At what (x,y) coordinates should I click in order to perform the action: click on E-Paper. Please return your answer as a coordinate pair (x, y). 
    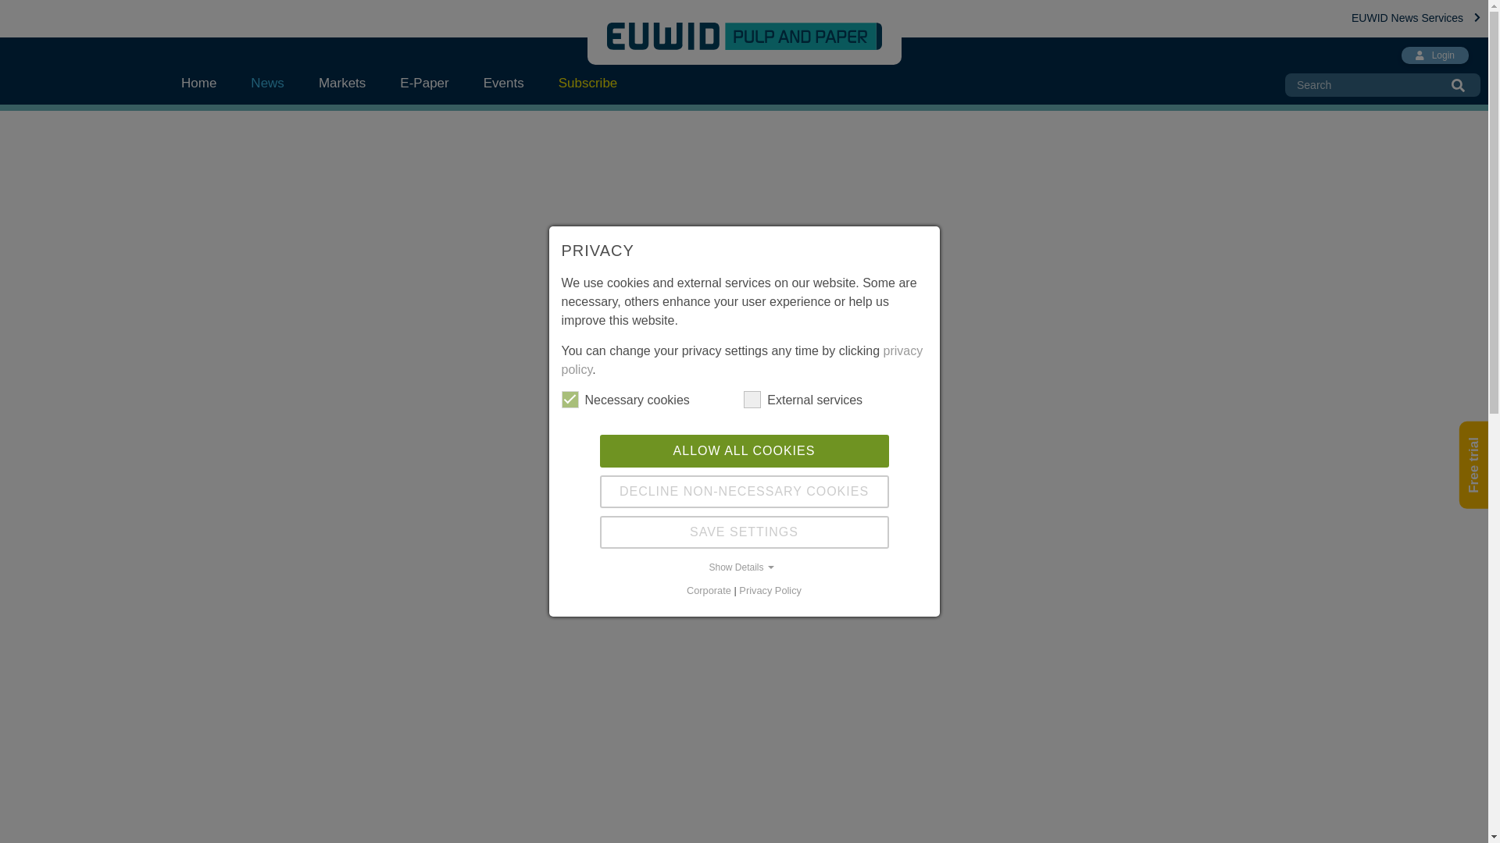
    Looking at the image, I should click on (423, 83).